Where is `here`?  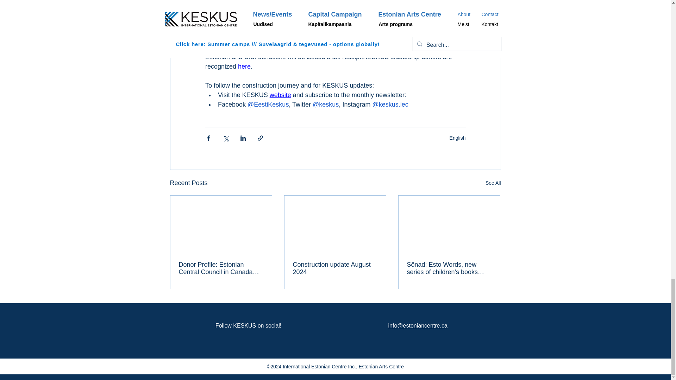 here is located at coordinates (244, 66).